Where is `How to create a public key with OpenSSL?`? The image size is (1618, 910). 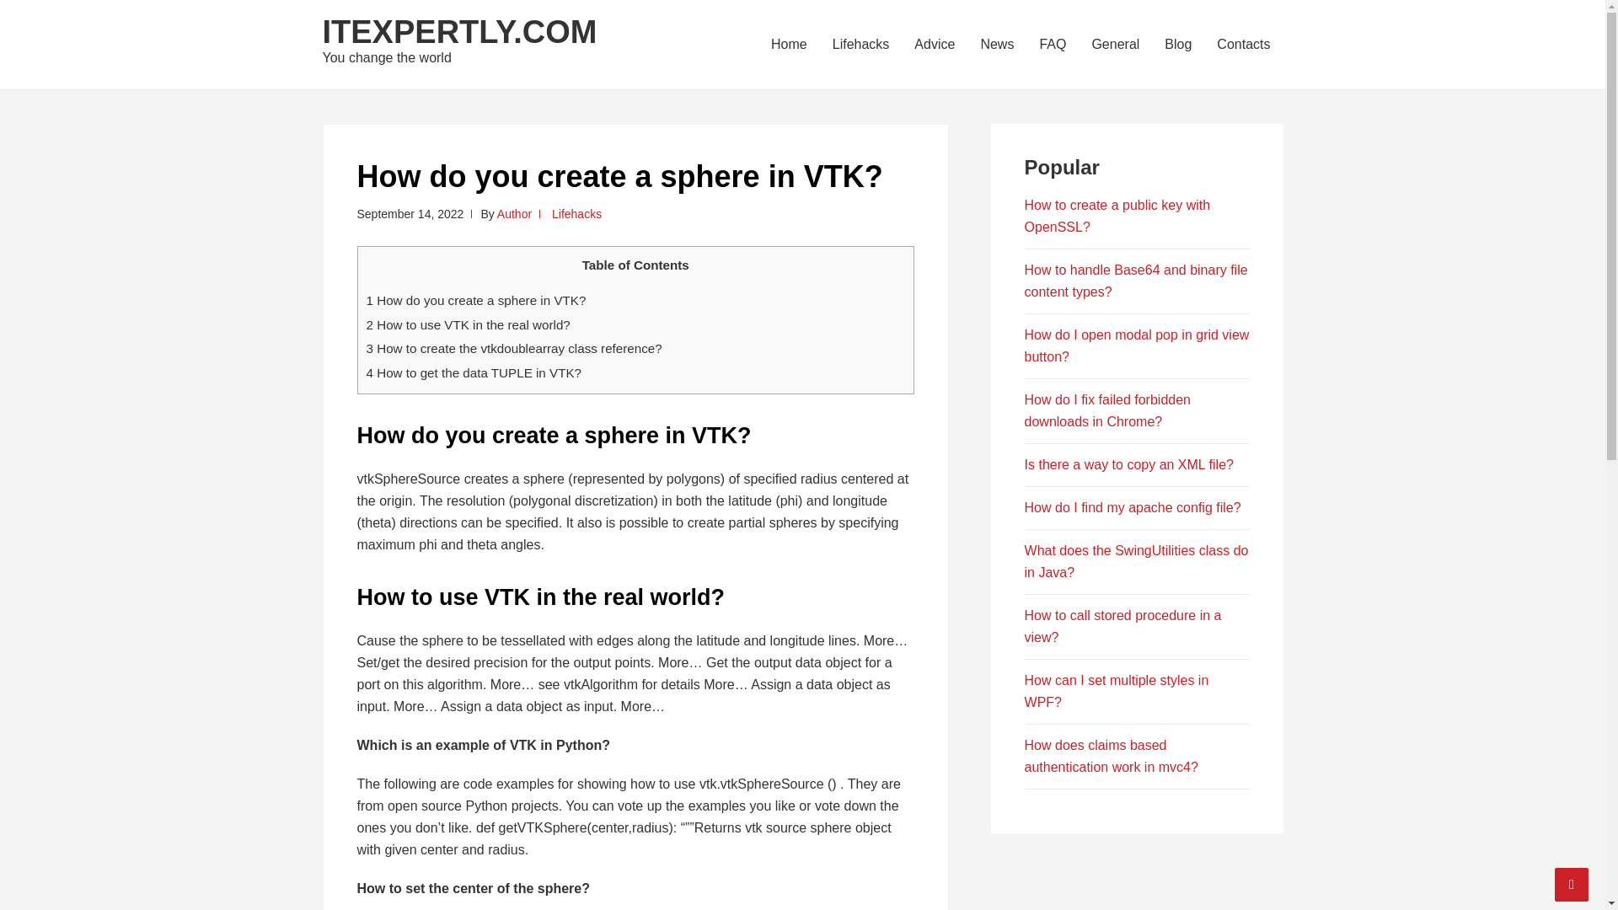 How to create a public key with OpenSSL? is located at coordinates (1117, 216).